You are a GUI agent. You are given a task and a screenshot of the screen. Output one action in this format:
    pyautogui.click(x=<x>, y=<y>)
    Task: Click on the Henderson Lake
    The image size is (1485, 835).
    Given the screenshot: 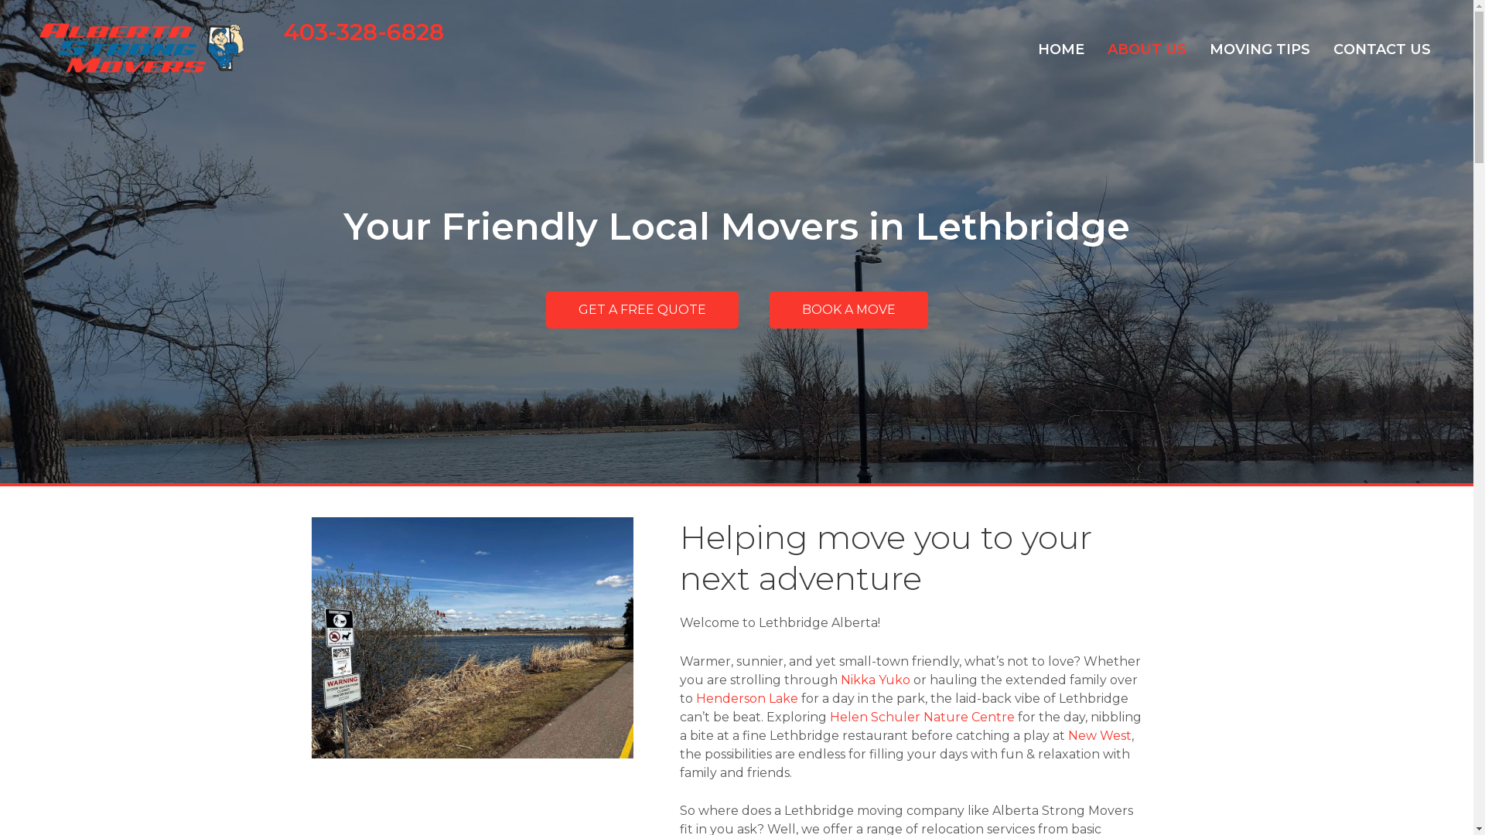 What is the action you would take?
    pyautogui.click(x=747, y=698)
    